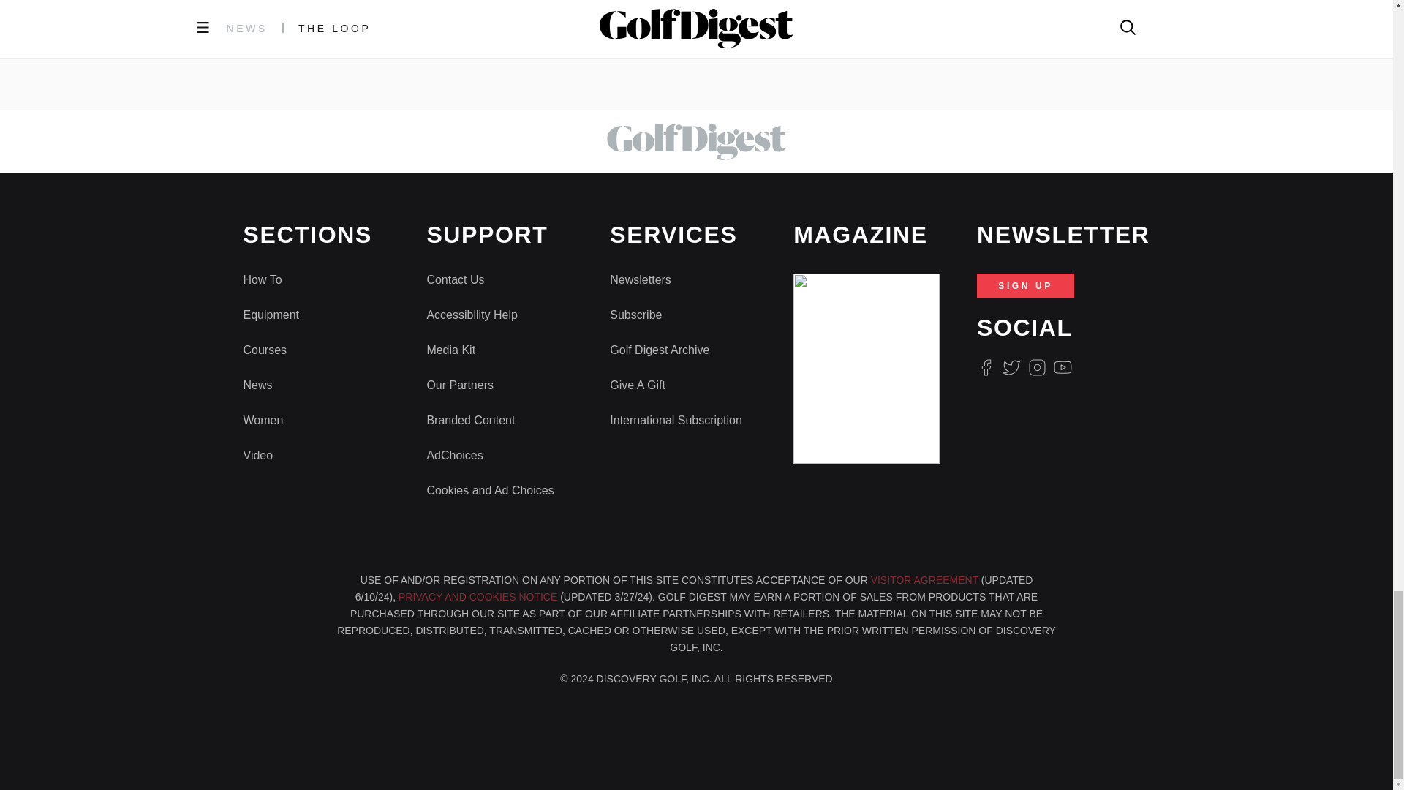 The height and width of the screenshot is (790, 1404). Describe the element at coordinates (986, 367) in the screenshot. I see `Facebook Logo` at that location.